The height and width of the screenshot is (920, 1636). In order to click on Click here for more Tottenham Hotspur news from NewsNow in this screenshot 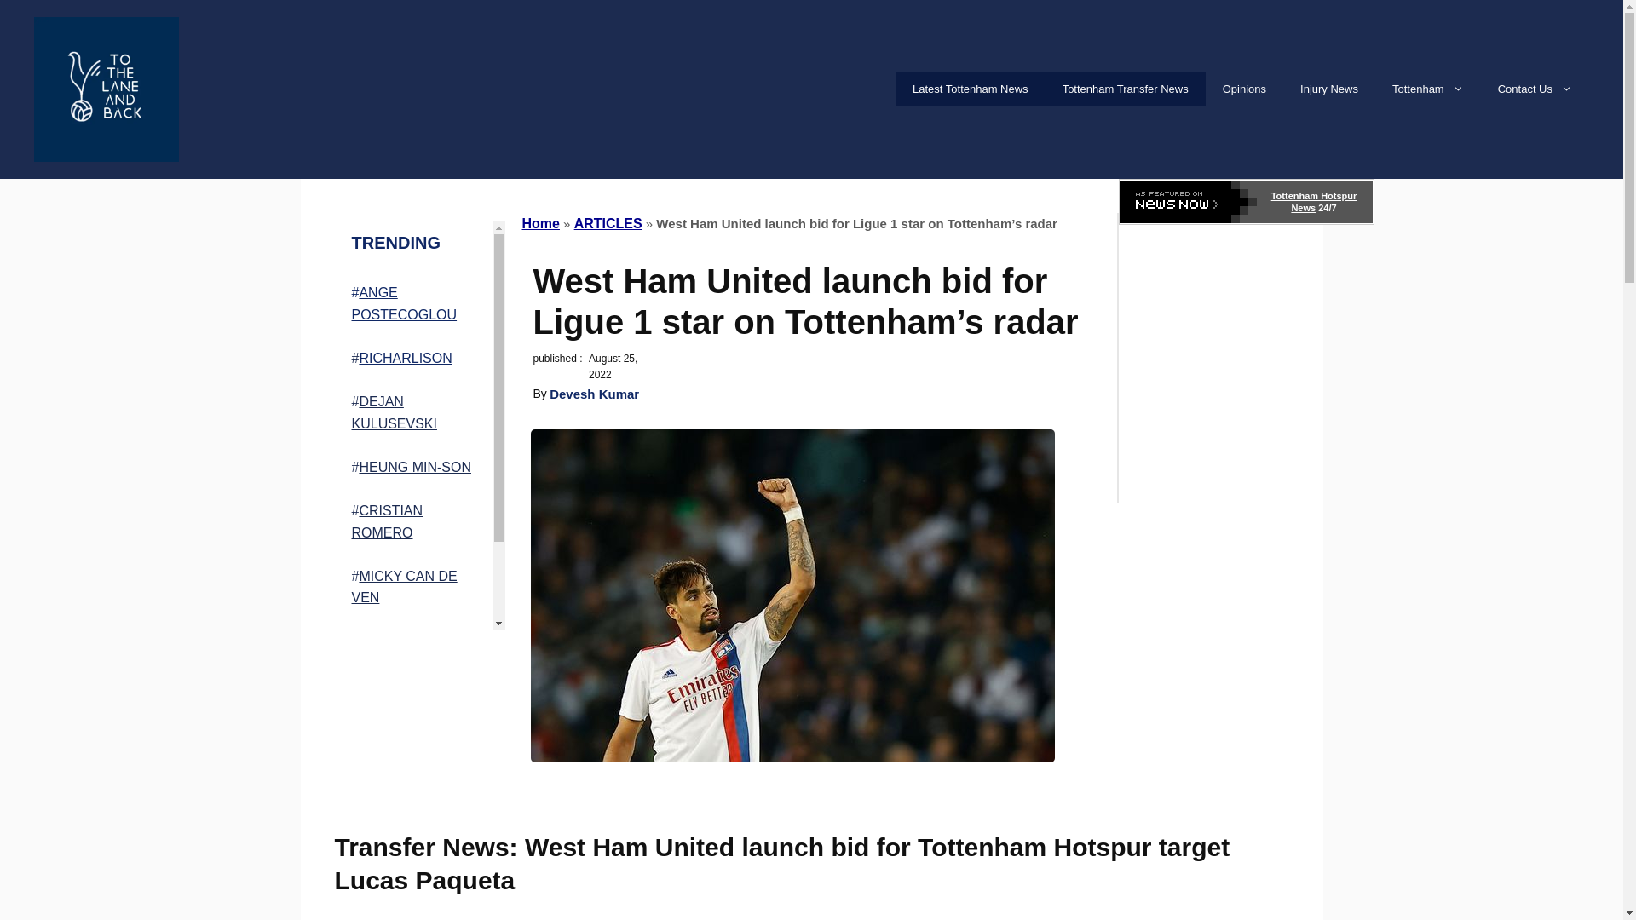, I will do `click(1246, 201)`.